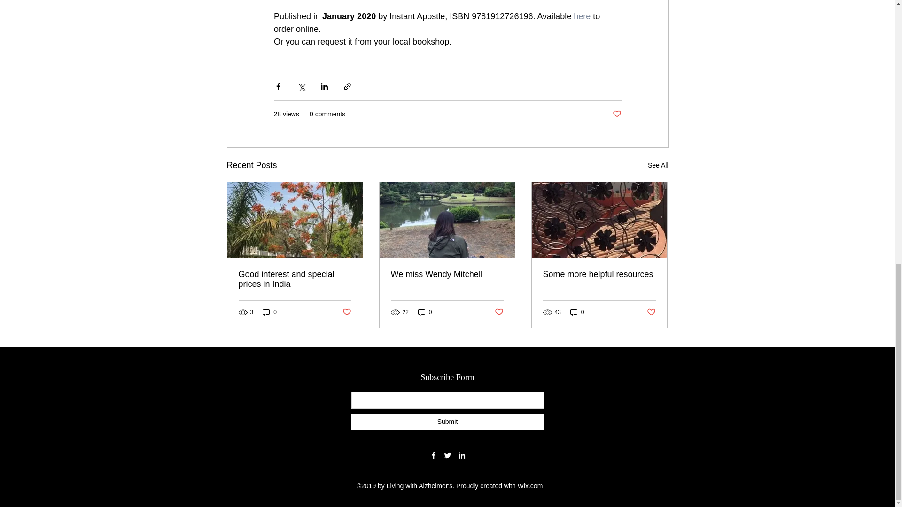 Image resolution: width=902 pixels, height=507 pixels. I want to click on Post not marked as liked, so click(616, 114).